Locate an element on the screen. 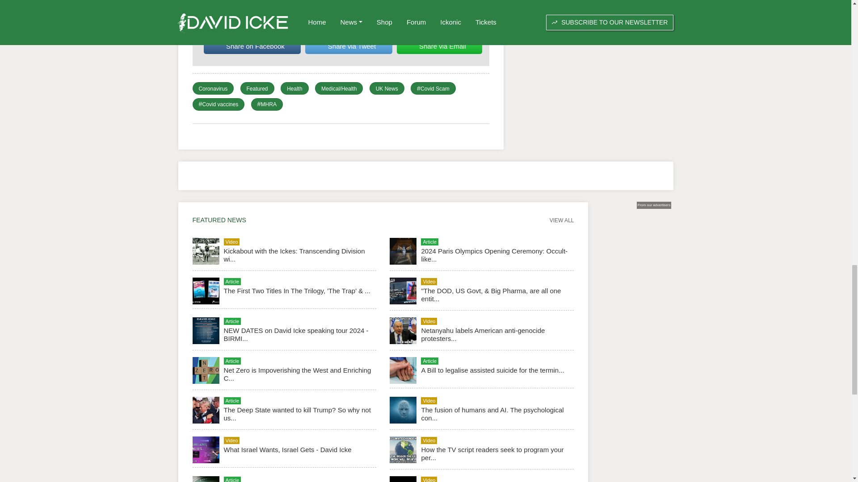  Share via Email is located at coordinates (439, 46).